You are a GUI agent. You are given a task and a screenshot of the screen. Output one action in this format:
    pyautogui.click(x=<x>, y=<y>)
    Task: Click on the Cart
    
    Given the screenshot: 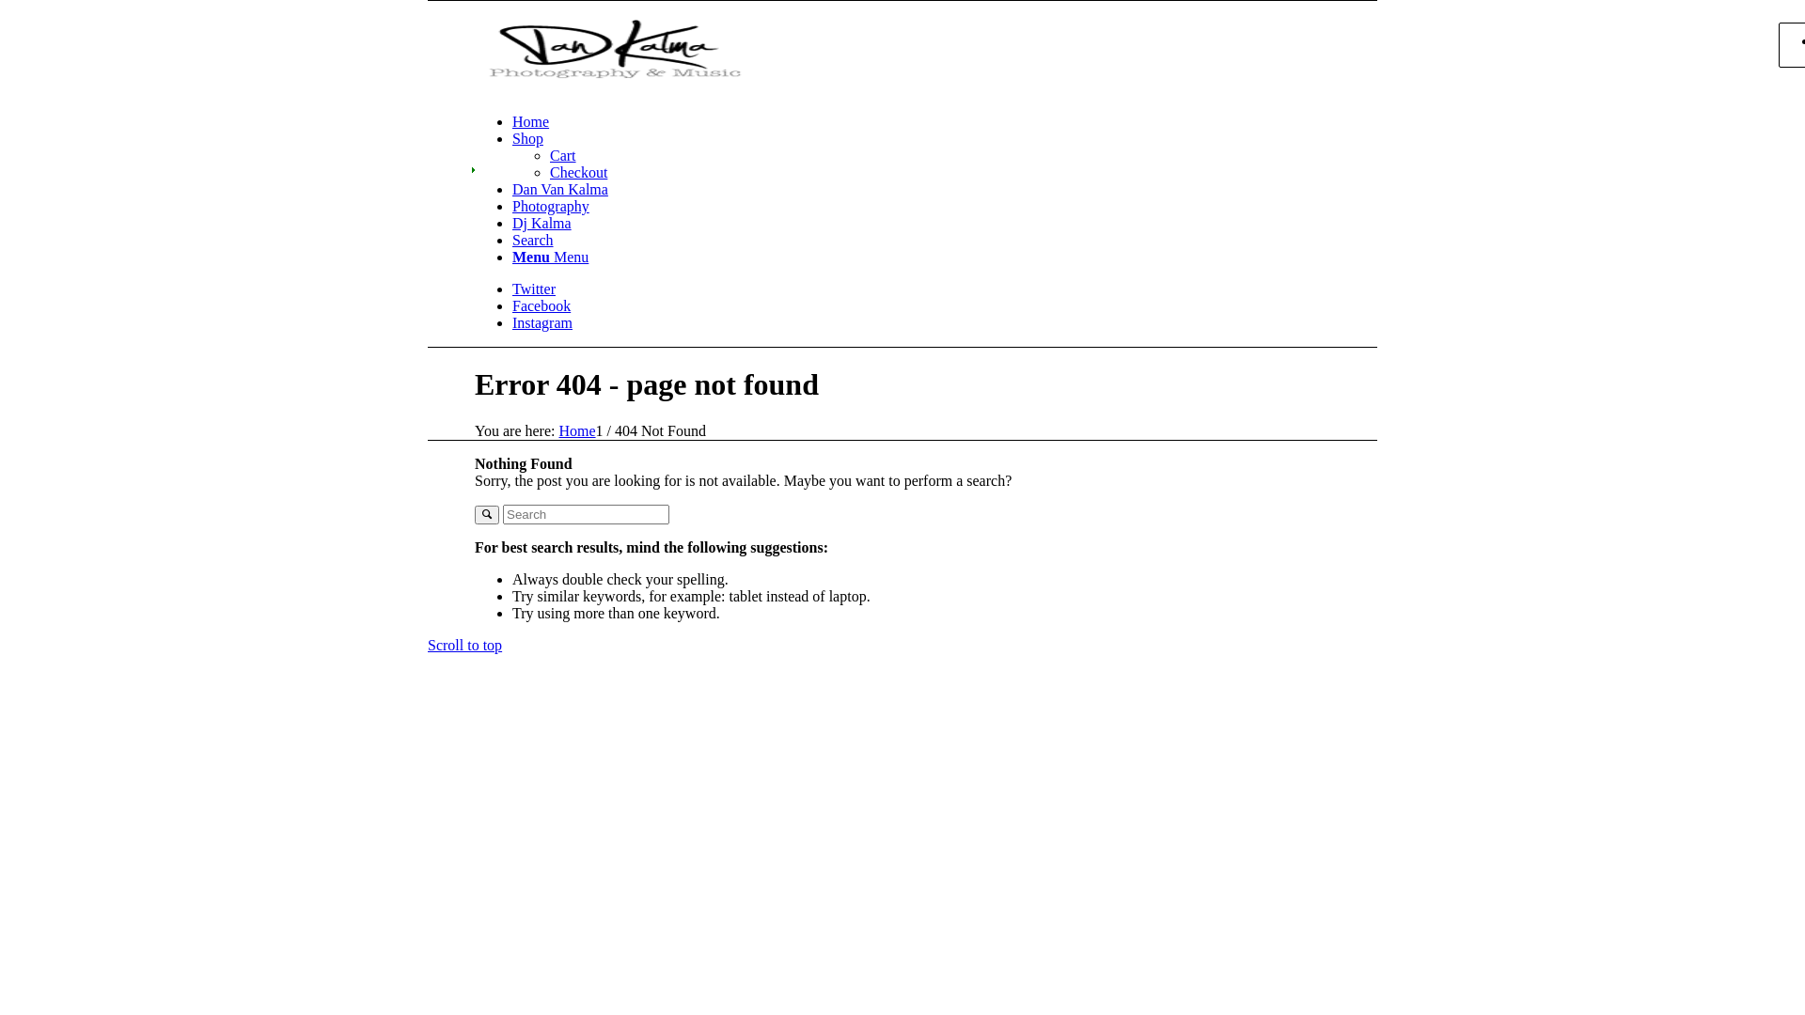 What is the action you would take?
    pyautogui.click(x=563, y=156)
    